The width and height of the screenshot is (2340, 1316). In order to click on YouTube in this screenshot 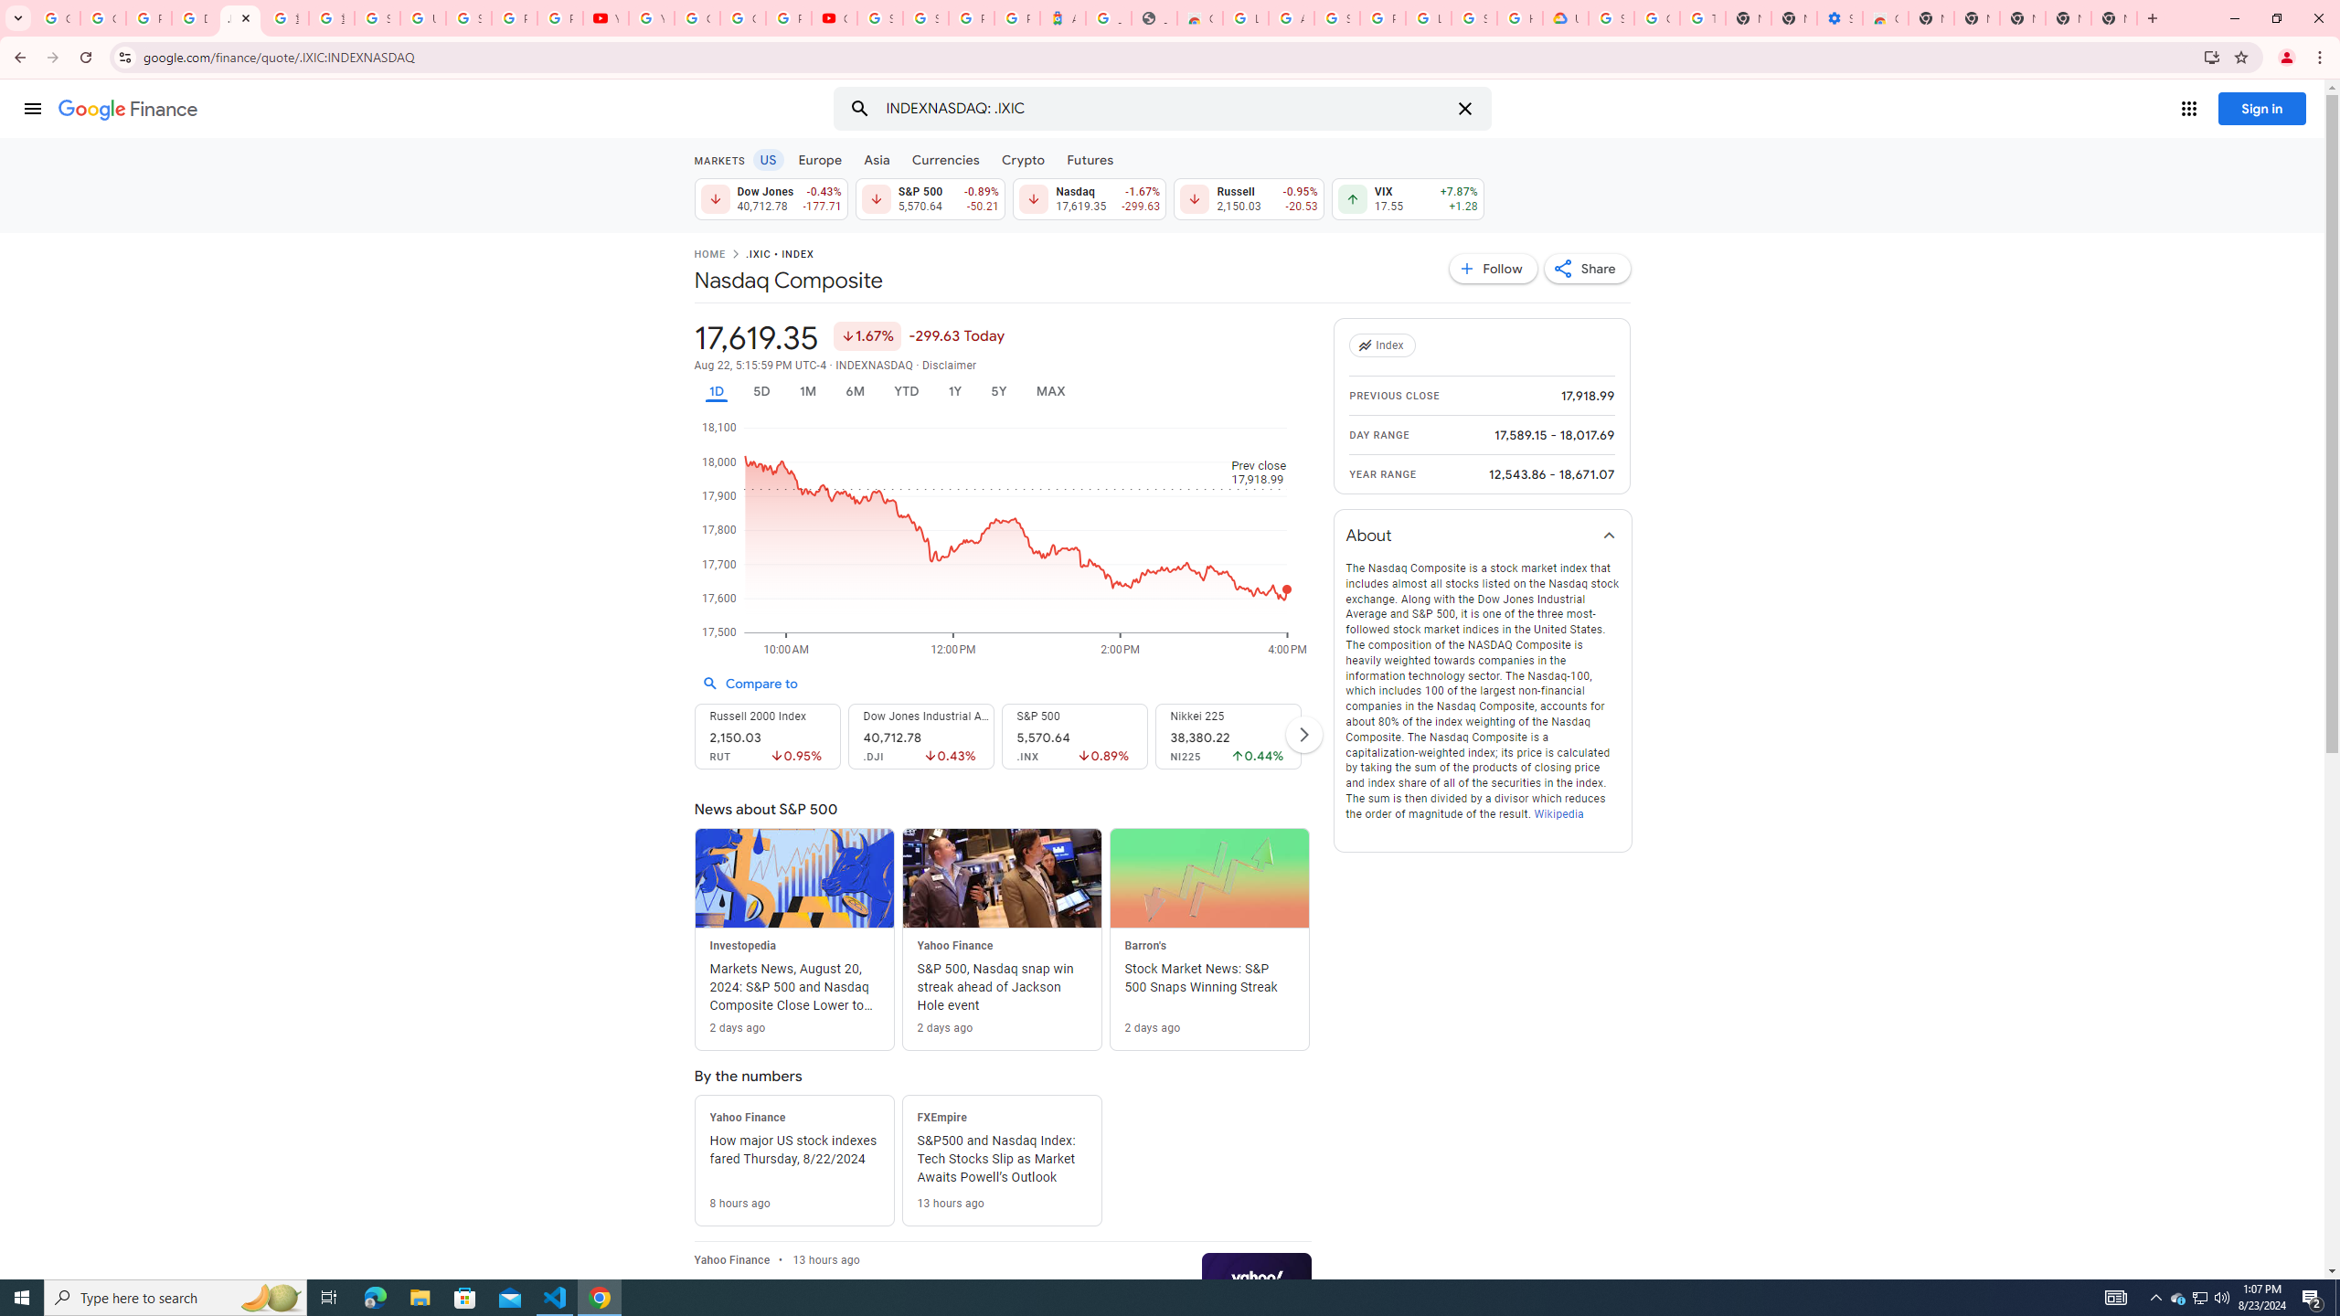, I will do `click(651, 18)`.